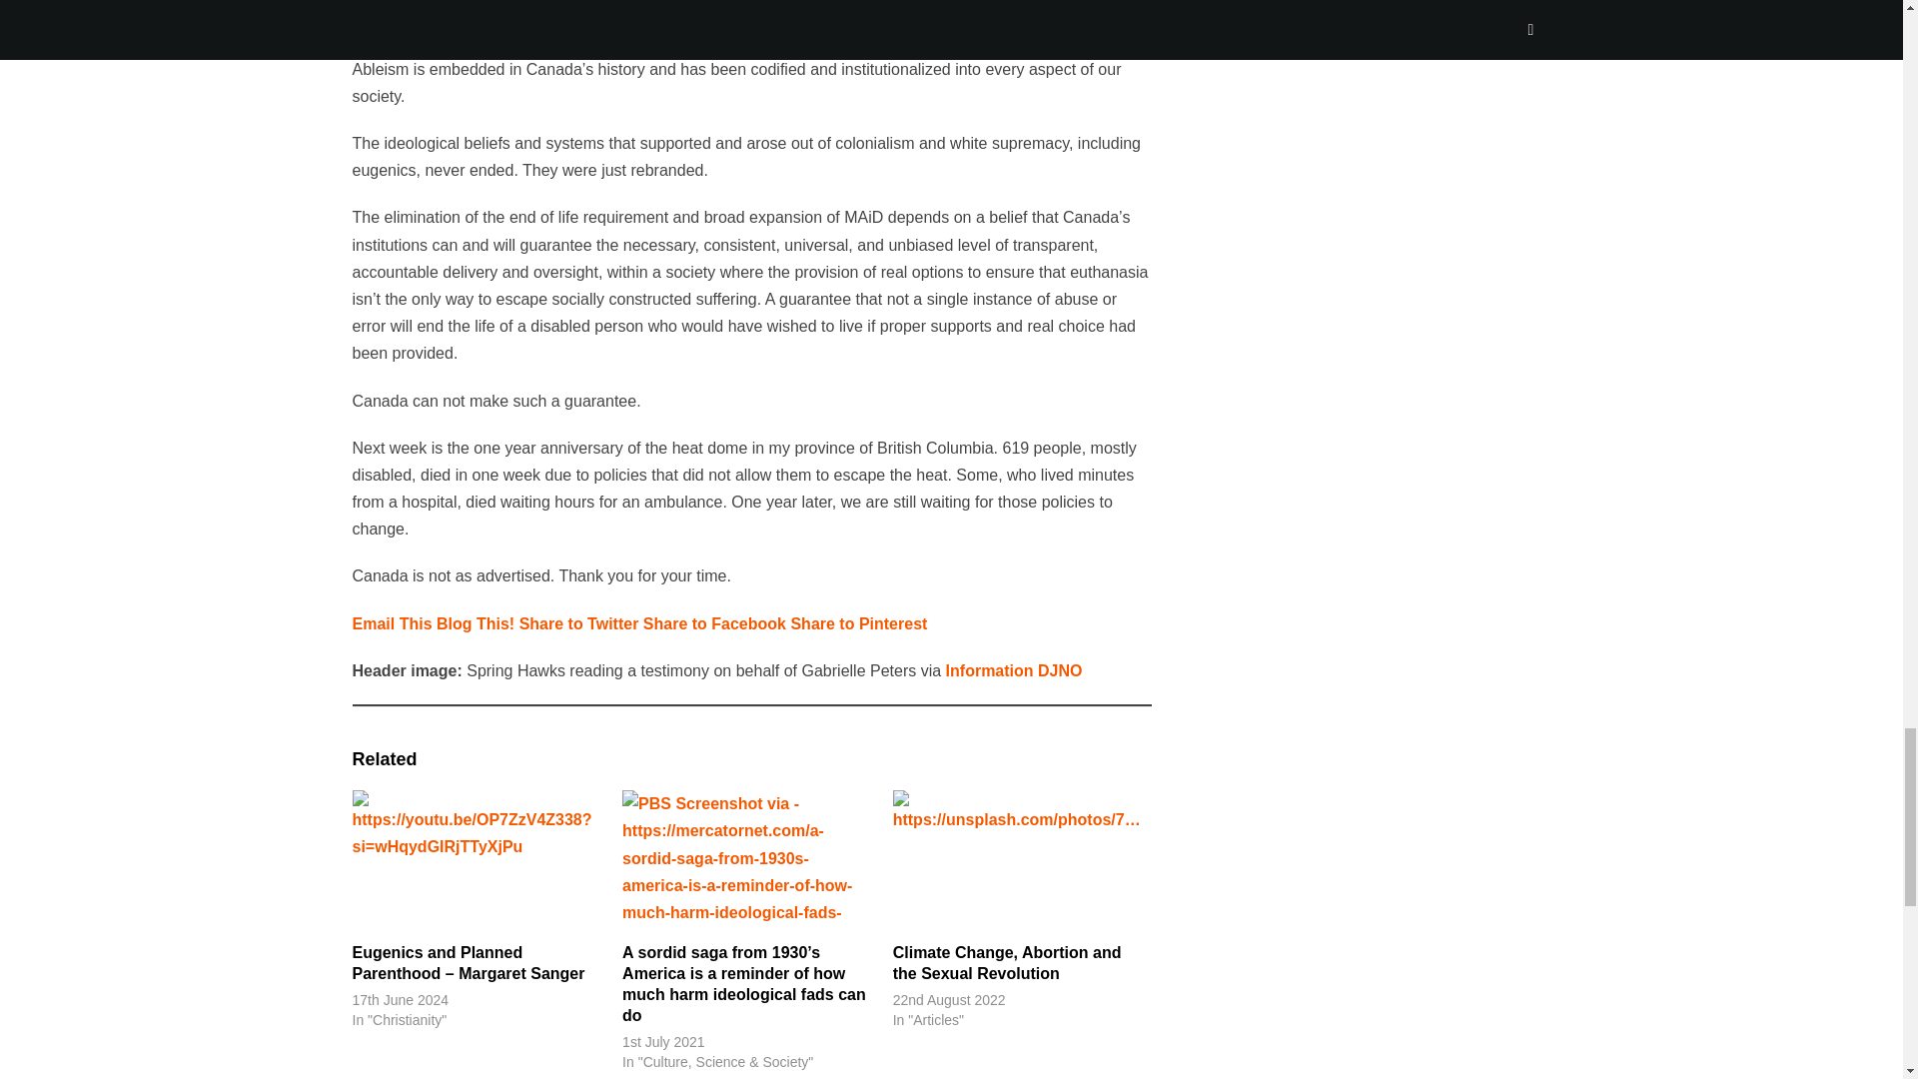 This screenshot has width=1918, height=1079. Describe the element at coordinates (1007, 963) in the screenshot. I see `Climate Change, Abortion and the Sexual Revolution` at that location.